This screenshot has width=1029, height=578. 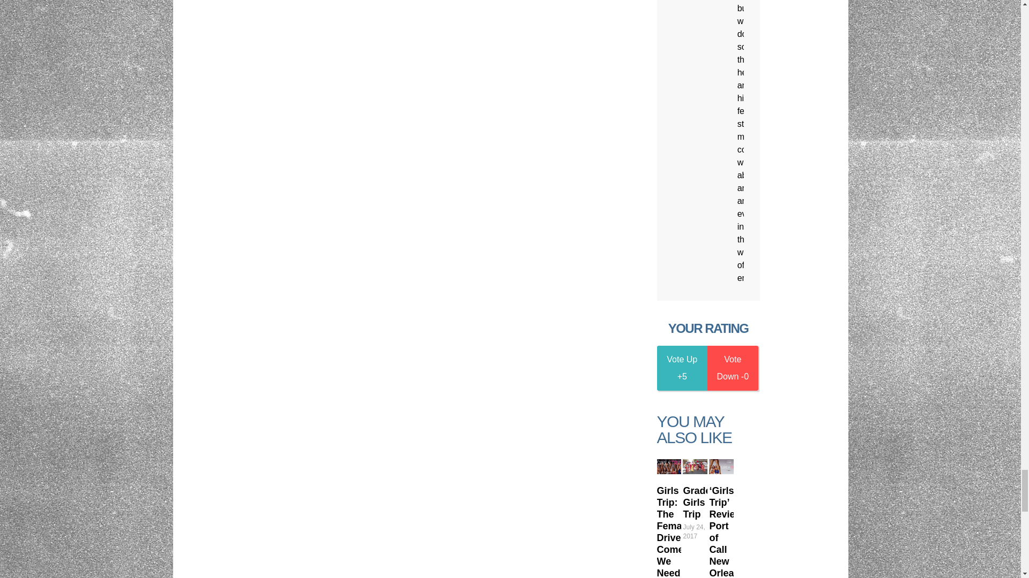 I want to click on Gradebook: Girls Trip, so click(x=695, y=466).